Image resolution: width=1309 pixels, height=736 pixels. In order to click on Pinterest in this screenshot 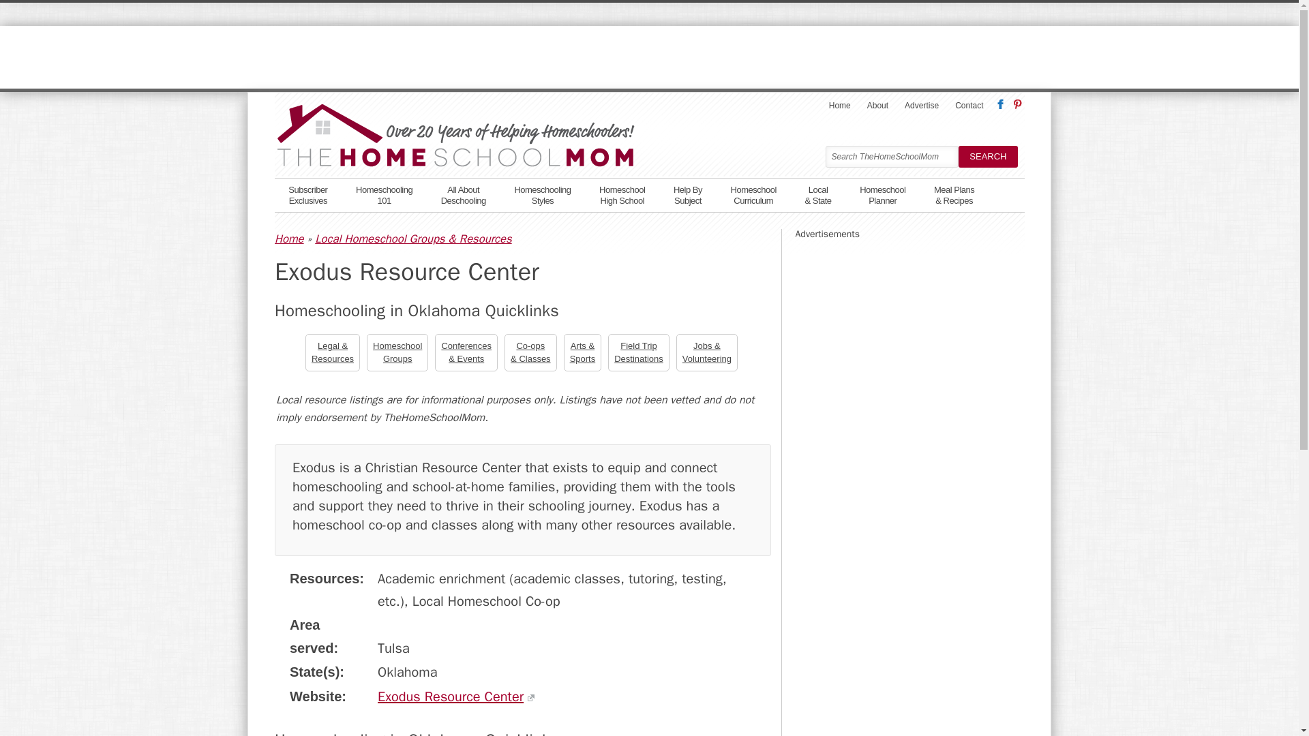, I will do `click(891, 157)`.